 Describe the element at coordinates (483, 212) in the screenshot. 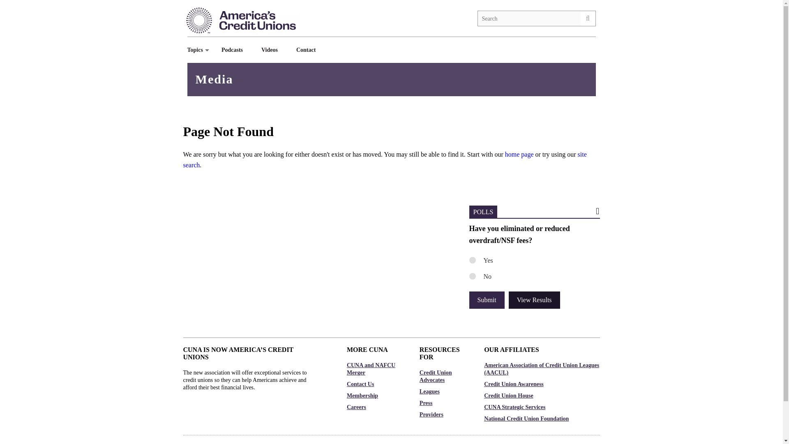

I see `POLLS` at that location.